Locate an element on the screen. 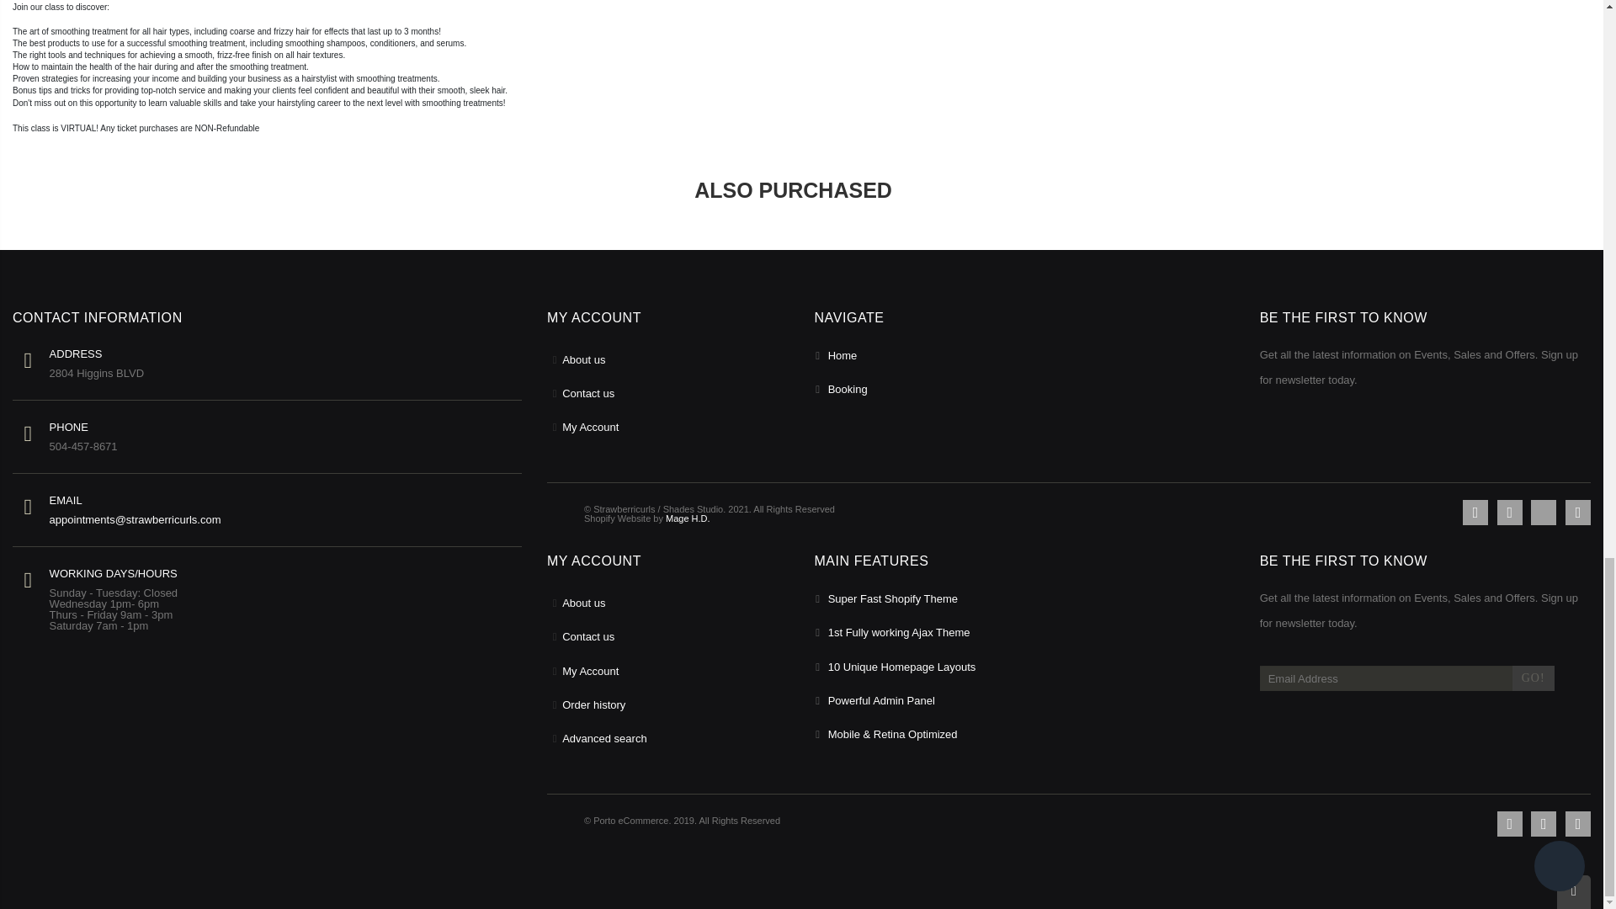 Image resolution: width=1616 pixels, height=909 pixels. Twitter is located at coordinates (1510, 513).